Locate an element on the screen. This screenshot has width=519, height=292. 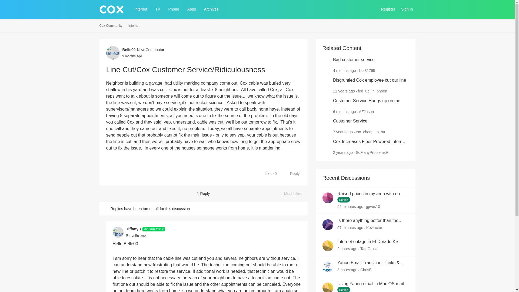
Bad customer service is located at coordinates (354, 60).